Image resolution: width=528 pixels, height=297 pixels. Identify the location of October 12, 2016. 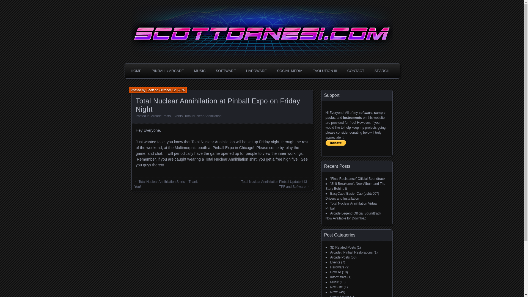
(172, 90).